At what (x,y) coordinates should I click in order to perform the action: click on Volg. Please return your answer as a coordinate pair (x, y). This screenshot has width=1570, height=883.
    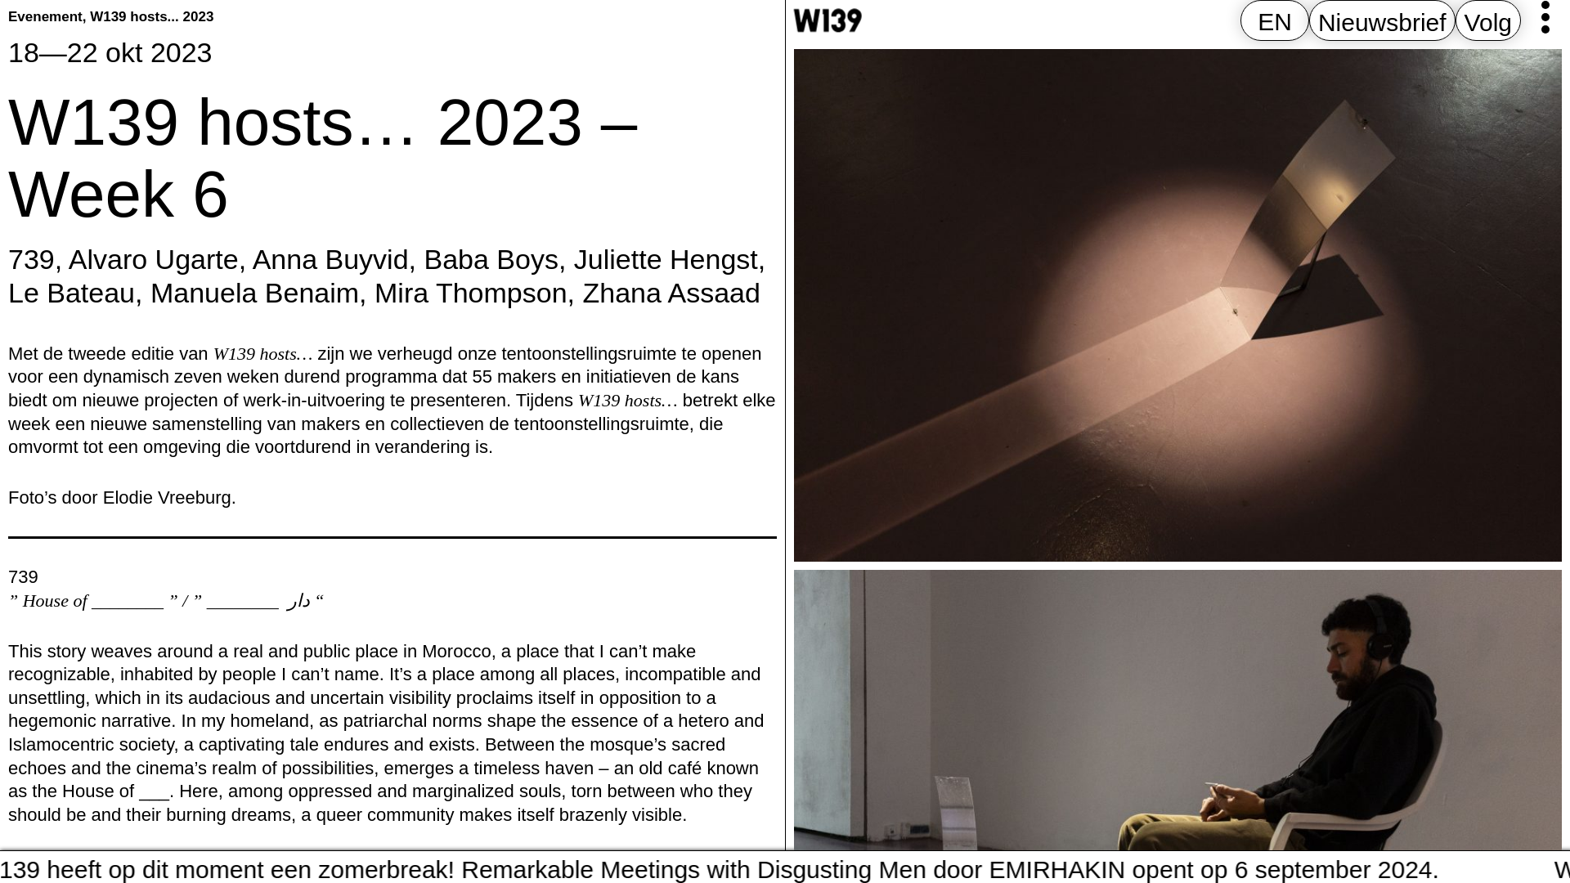
    Looking at the image, I should click on (1488, 22).